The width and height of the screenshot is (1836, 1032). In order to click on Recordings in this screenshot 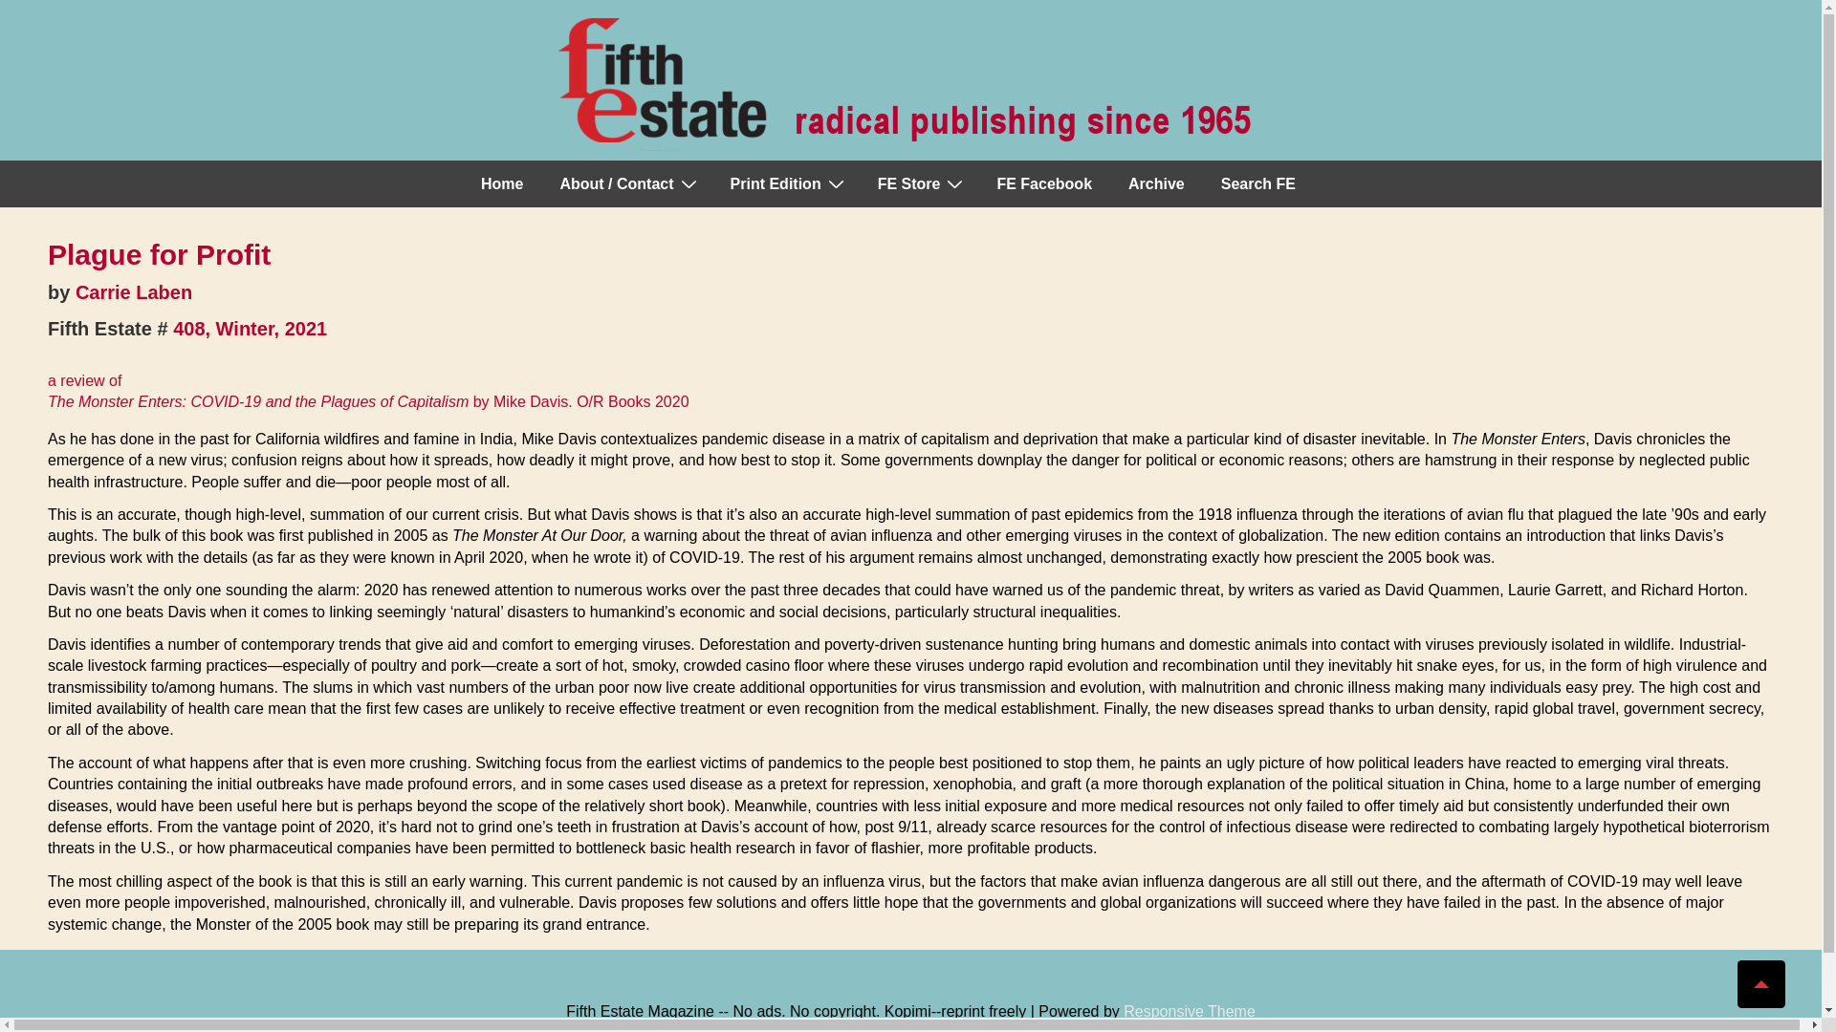, I will do `click(920, 183)`.